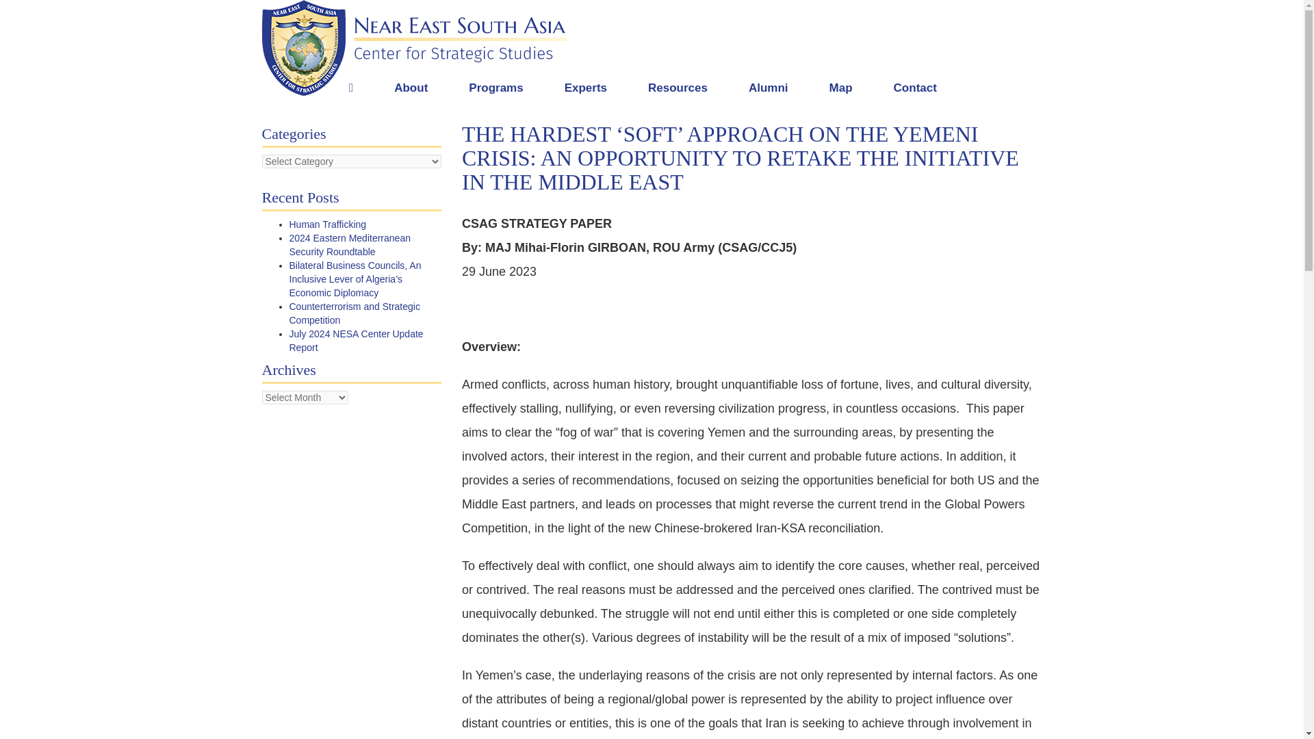 The height and width of the screenshot is (739, 1314). What do you see at coordinates (354, 313) in the screenshot?
I see `Counterterrorism and Strategic Competition` at bounding box center [354, 313].